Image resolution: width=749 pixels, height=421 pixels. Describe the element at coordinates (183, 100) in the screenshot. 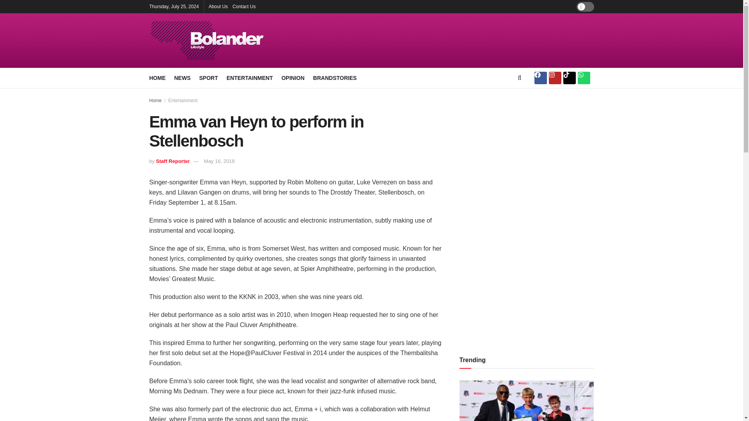

I see `Entertainment` at that location.